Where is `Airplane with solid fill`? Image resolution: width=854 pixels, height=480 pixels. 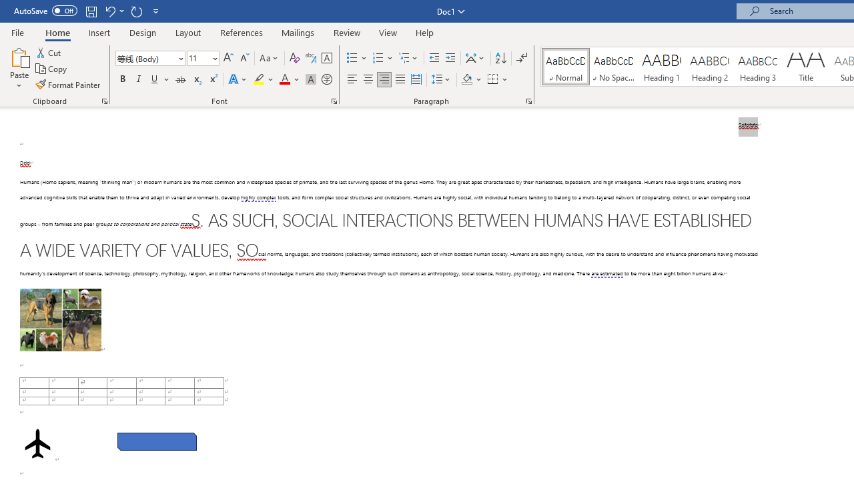 Airplane with solid fill is located at coordinates (37, 443).